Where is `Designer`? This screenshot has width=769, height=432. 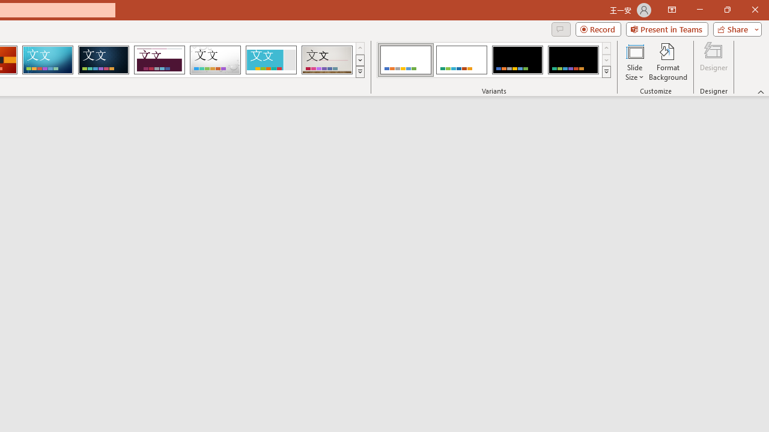
Designer is located at coordinates (714, 61).